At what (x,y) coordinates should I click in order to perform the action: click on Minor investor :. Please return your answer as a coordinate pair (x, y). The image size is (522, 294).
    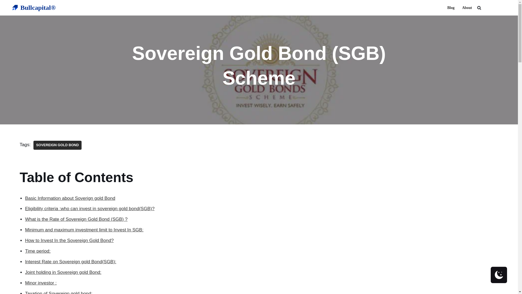
    Looking at the image, I should click on (41, 283).